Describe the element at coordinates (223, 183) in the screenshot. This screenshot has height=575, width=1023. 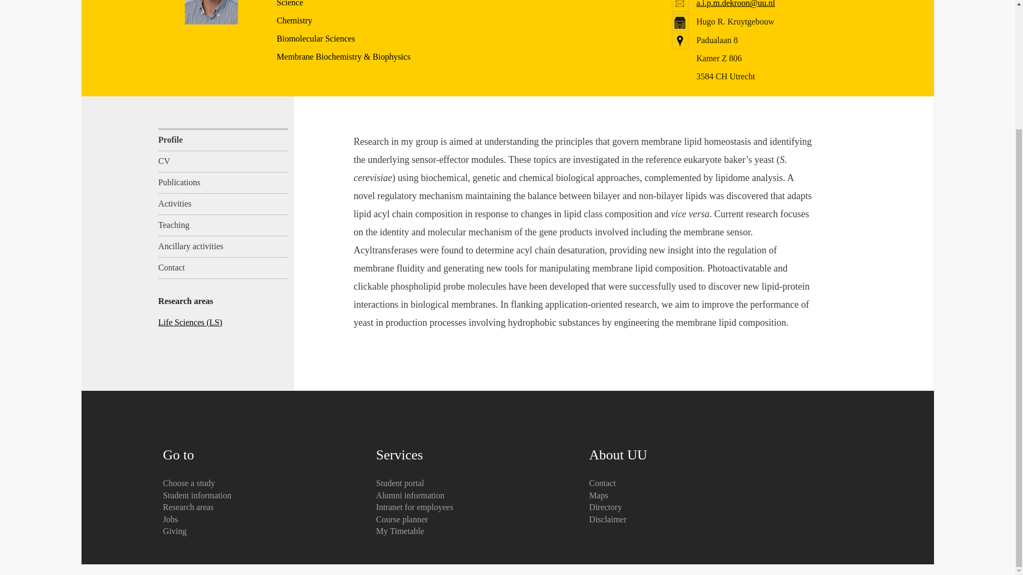
I see `Publications` at that location.